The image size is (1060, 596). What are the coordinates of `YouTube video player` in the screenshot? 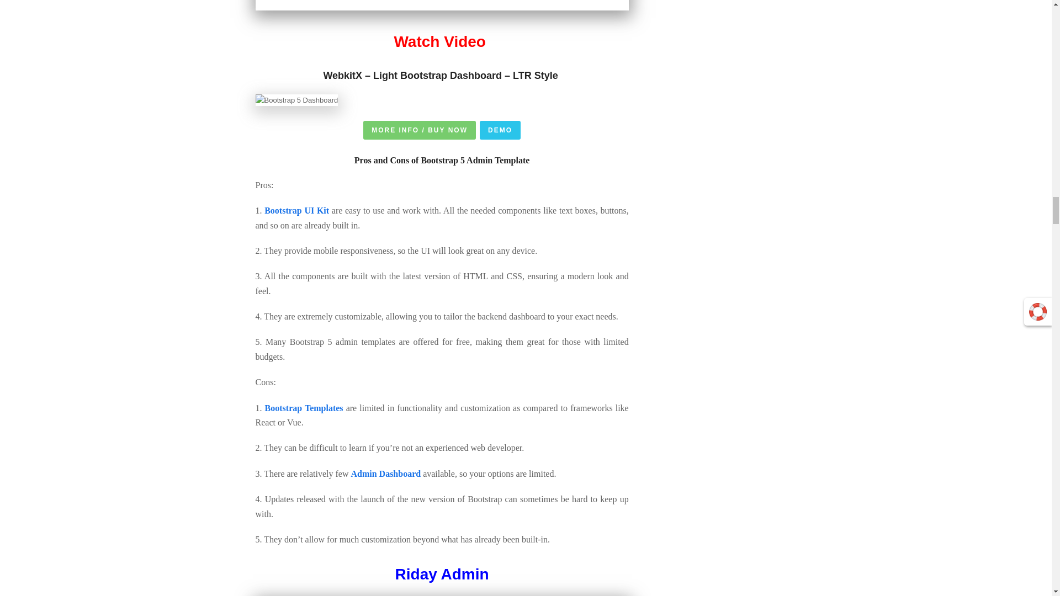 It's located at (442, 6).